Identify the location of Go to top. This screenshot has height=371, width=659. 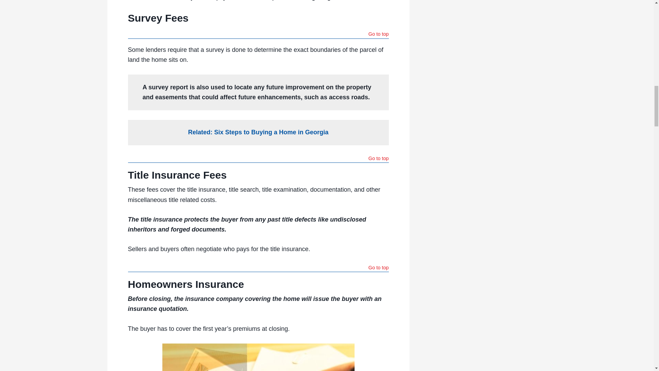
(378, 35).